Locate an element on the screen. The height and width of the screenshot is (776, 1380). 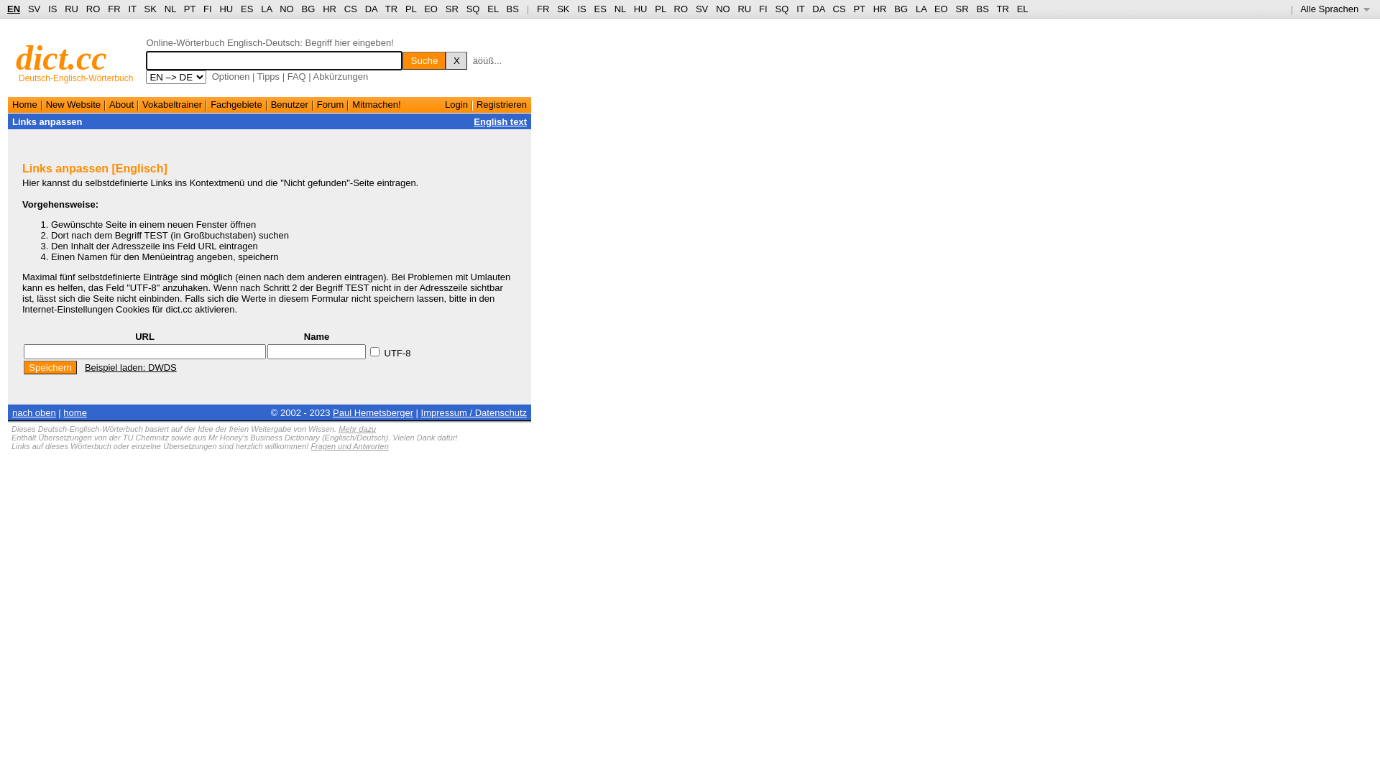
HU is located at coordinates (226, 9).